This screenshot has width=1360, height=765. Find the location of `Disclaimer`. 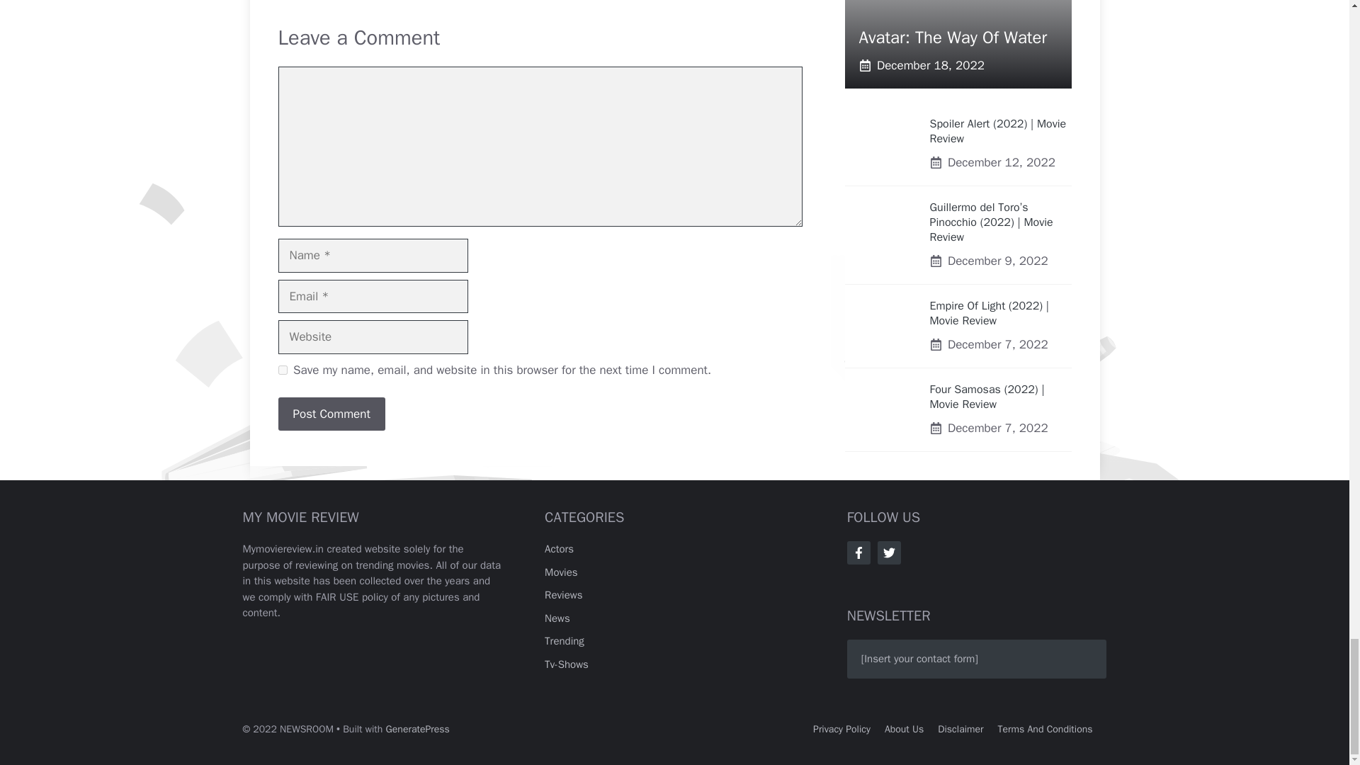

Disclaimer is located at coordinates (960, 728).